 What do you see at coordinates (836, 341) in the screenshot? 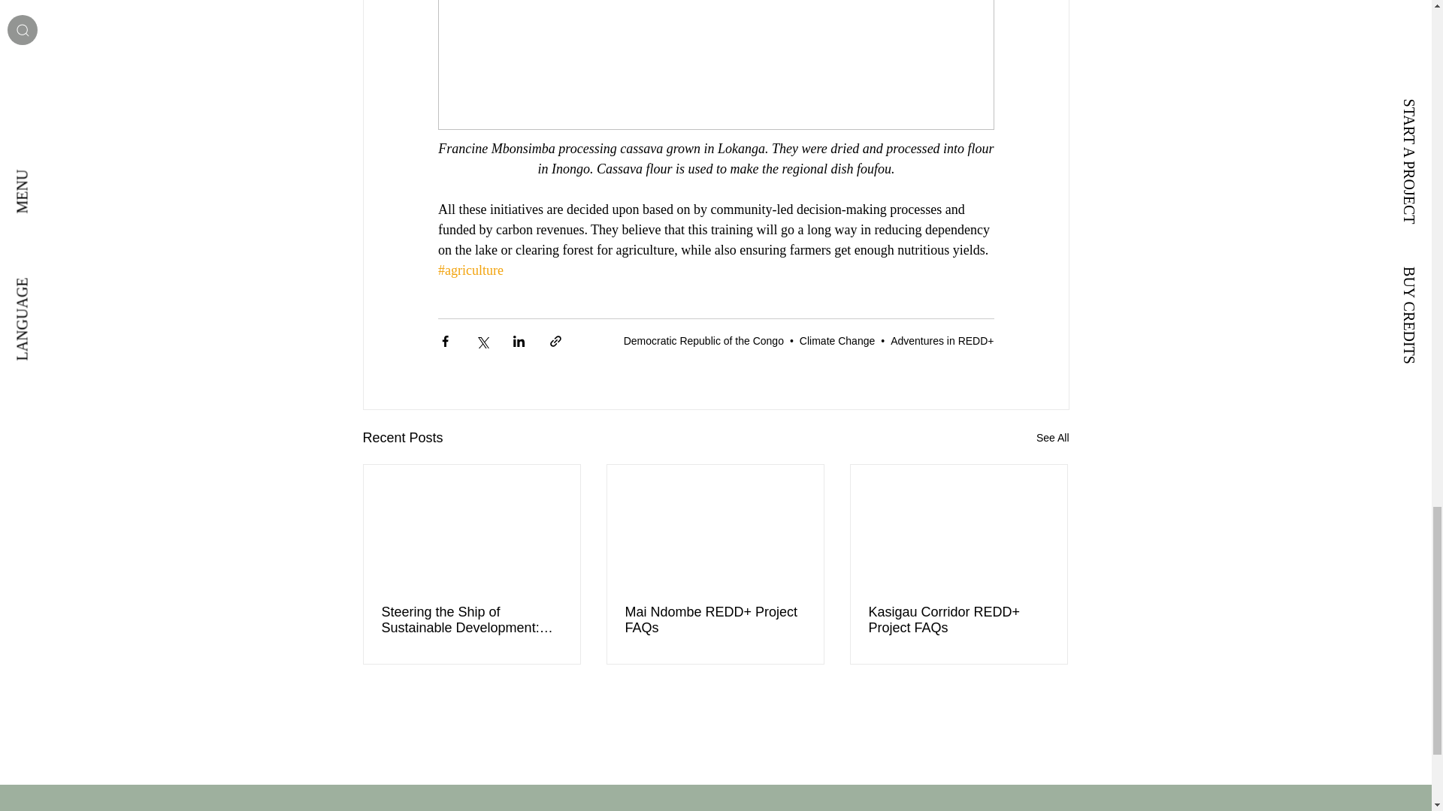
I see `Climate Change` at bounding box center [836, 341].